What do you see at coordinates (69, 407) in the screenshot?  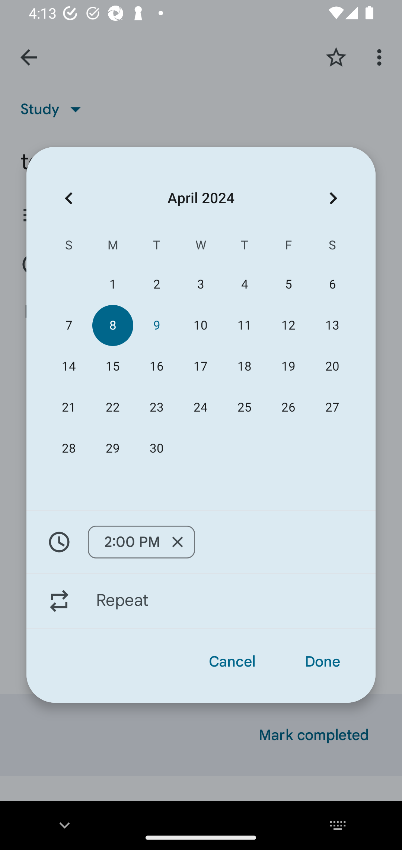 I see `21 21 April 2024` at bounding box center [69, 407].